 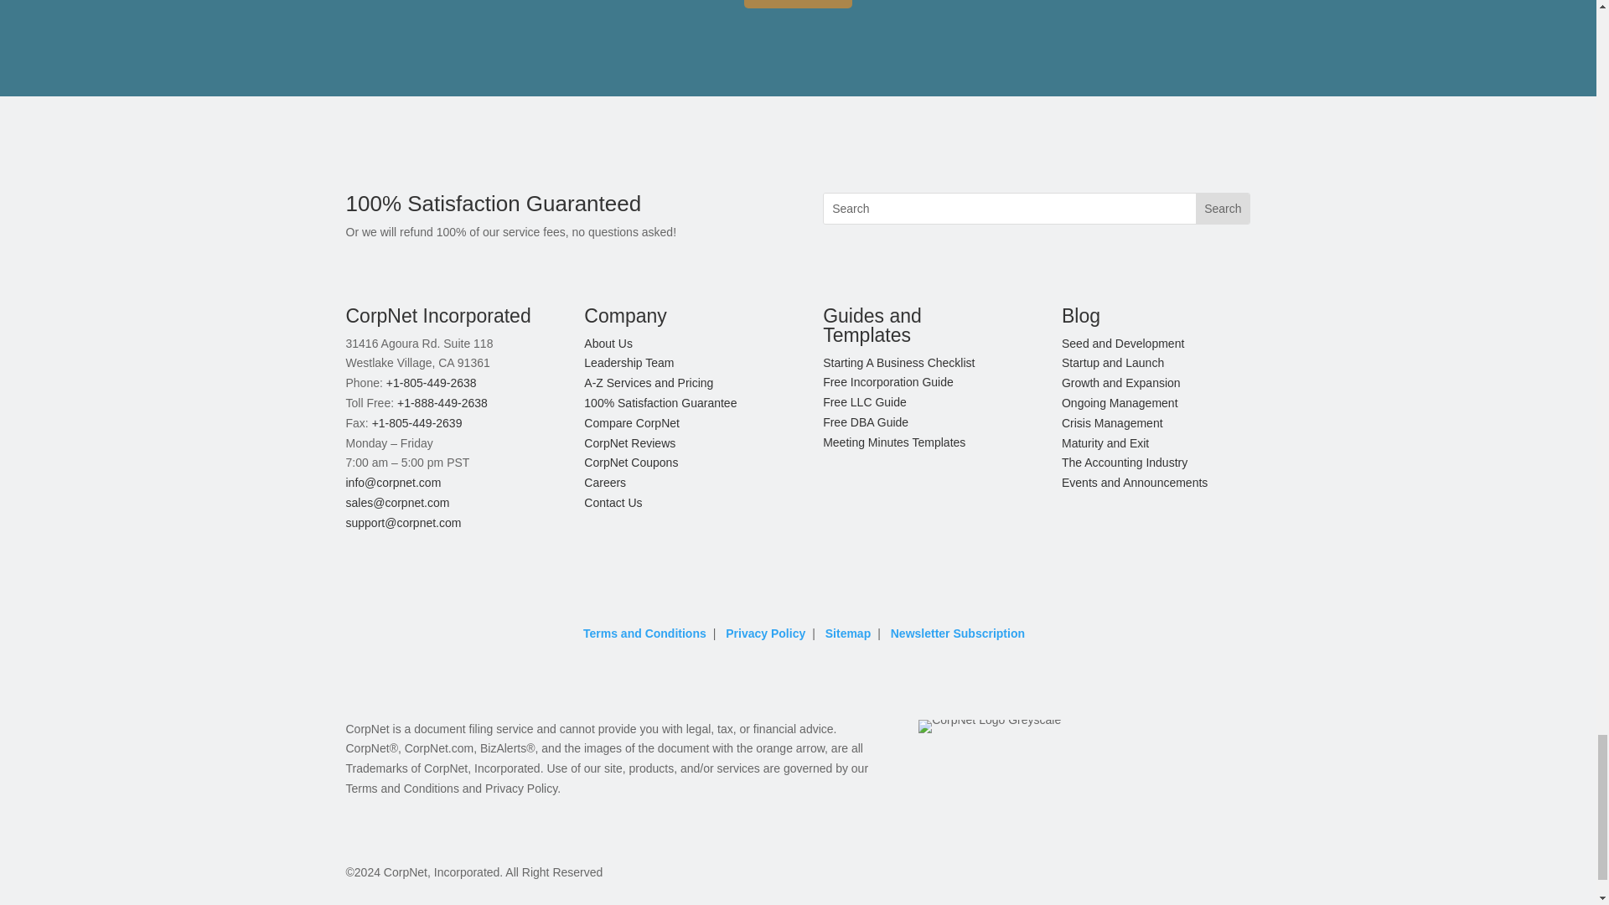 What do you see at coordinates (630, 463) in the screenshot?
I see `CorpNet Coupons` at bounding box center [630, 463].